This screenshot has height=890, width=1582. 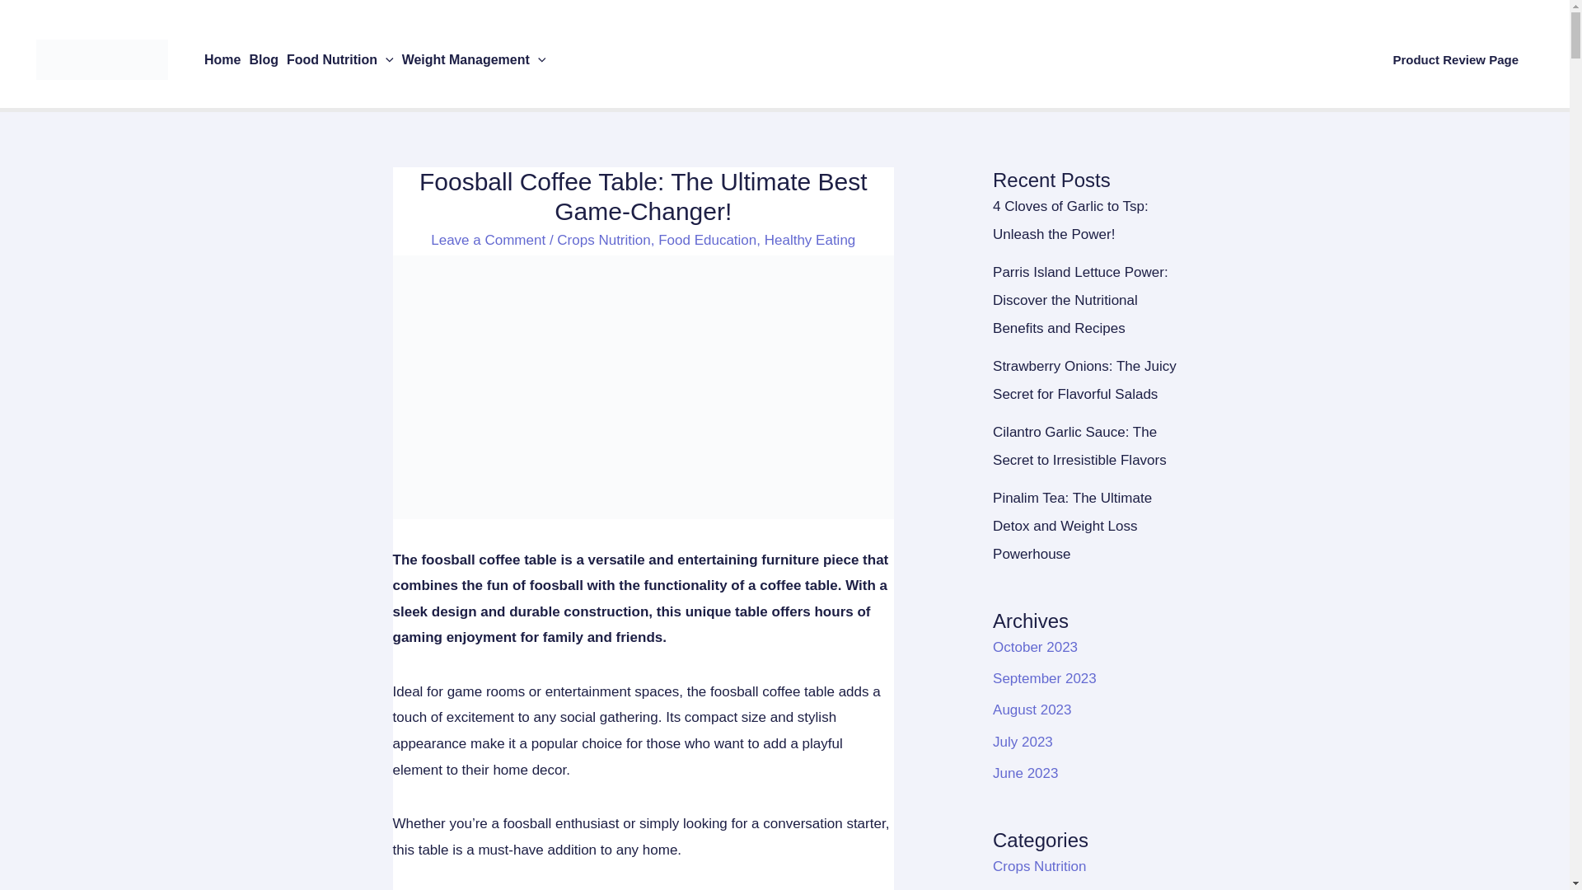 What do you see at coordinates (475, 59) in the screenshot?
I see `Weight Management` at bounding box center [475, 59].